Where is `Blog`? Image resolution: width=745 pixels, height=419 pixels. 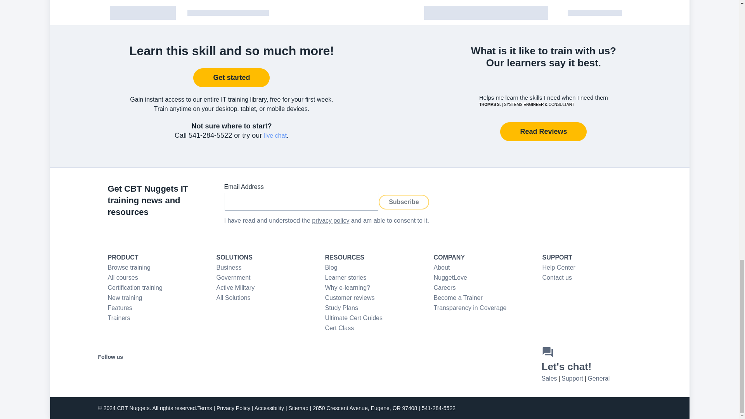 Blog is located at coordinates (331, 267).